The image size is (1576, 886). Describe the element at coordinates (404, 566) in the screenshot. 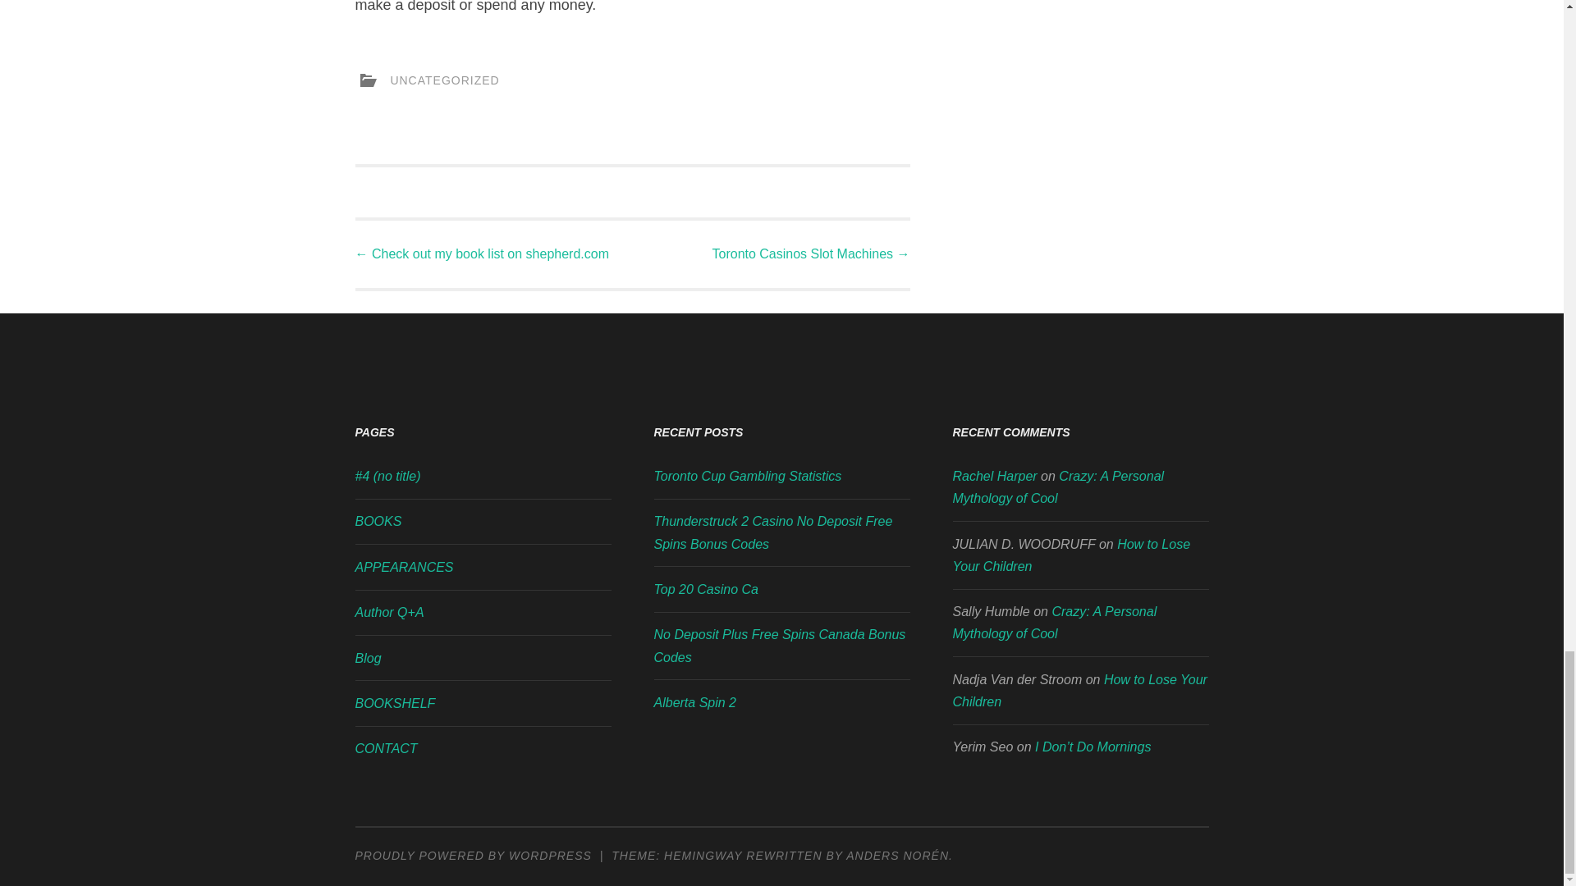

I see `APPEARANCES` at that location.